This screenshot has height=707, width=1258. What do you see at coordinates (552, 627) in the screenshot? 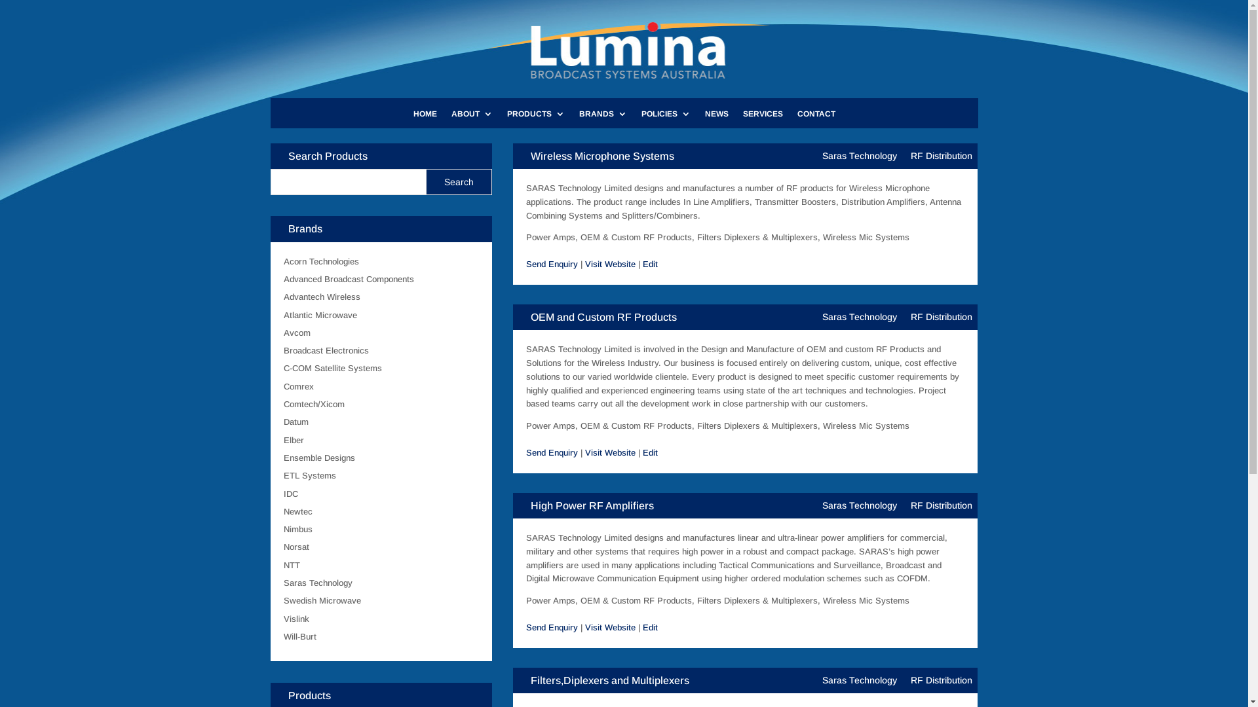
I see `Send Enquiry` at bounding box center [552, 627].